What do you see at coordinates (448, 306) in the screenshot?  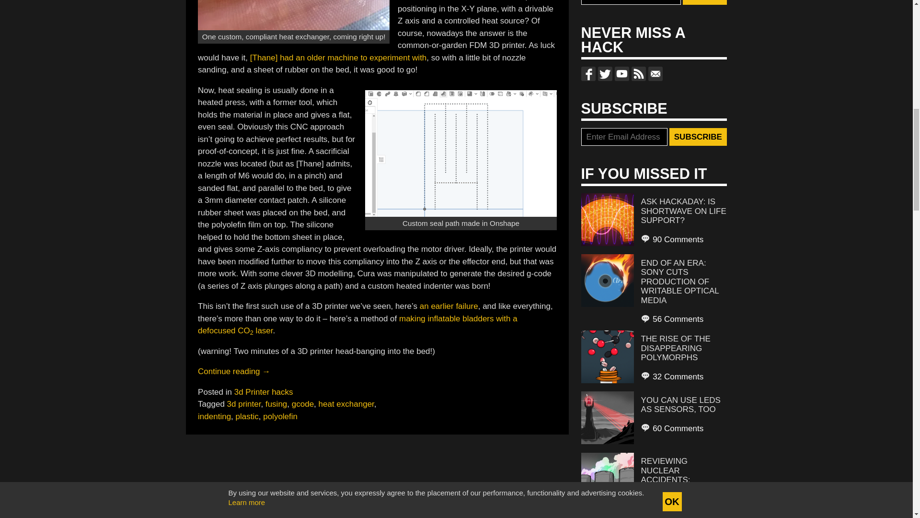 I see `an earlier failure` at bounding box center [448, 306].